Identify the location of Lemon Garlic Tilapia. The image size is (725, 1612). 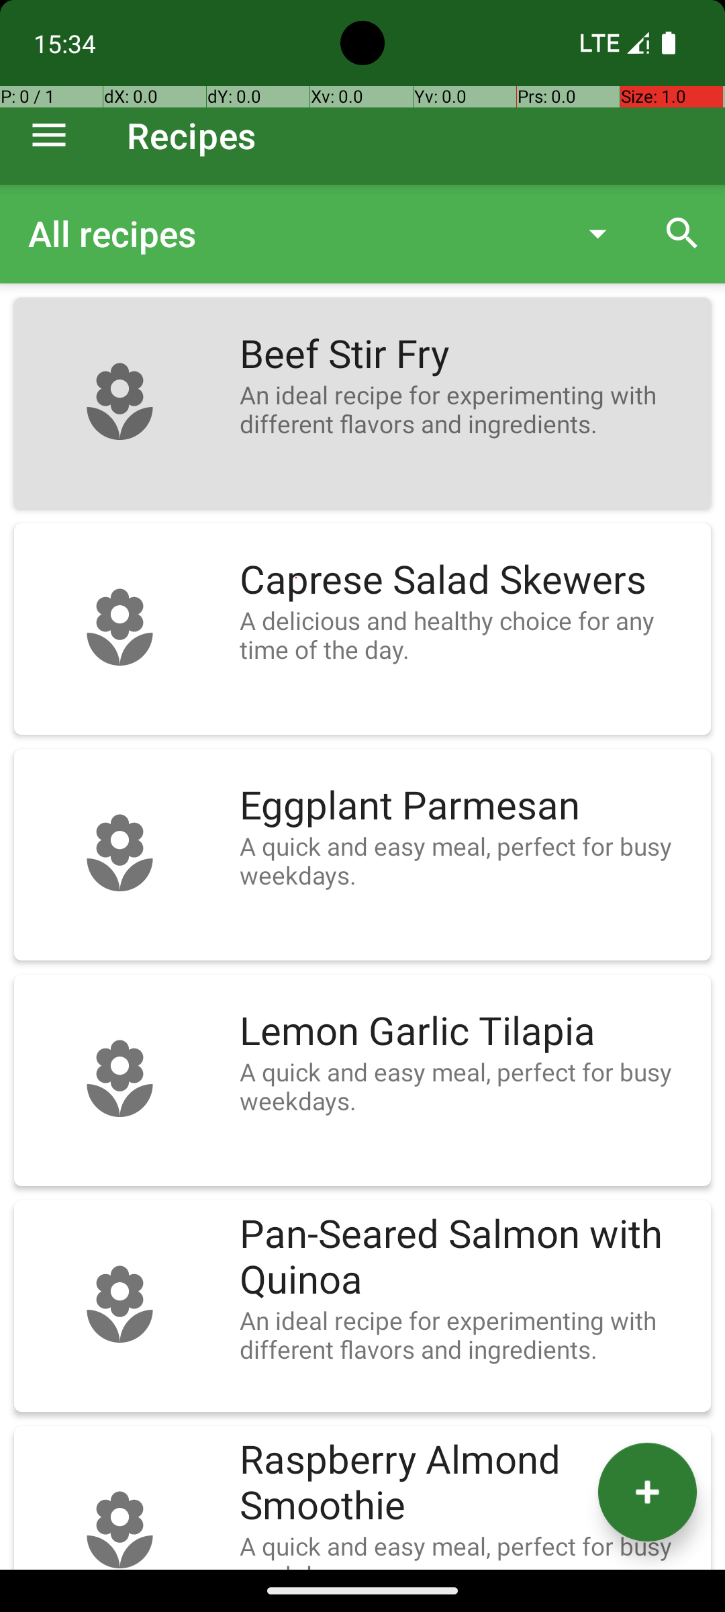
(469, 1032).